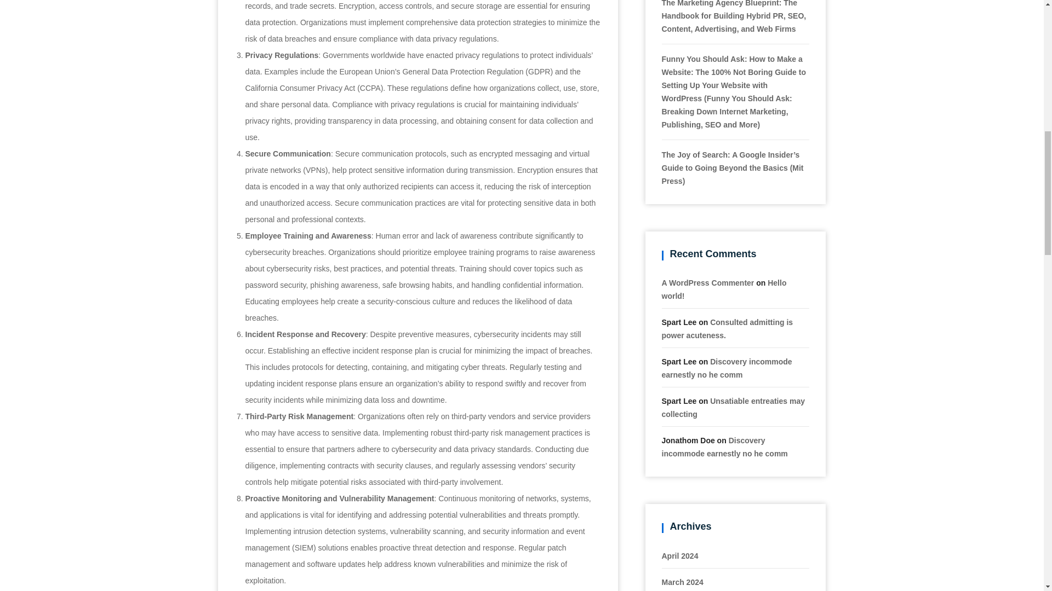 The height and width of the screenshot is (591, 1052). Describe the element at coordinates (727, 368) in the screenshot. I see `Discovery incommode earnestly no he comm` at that location.